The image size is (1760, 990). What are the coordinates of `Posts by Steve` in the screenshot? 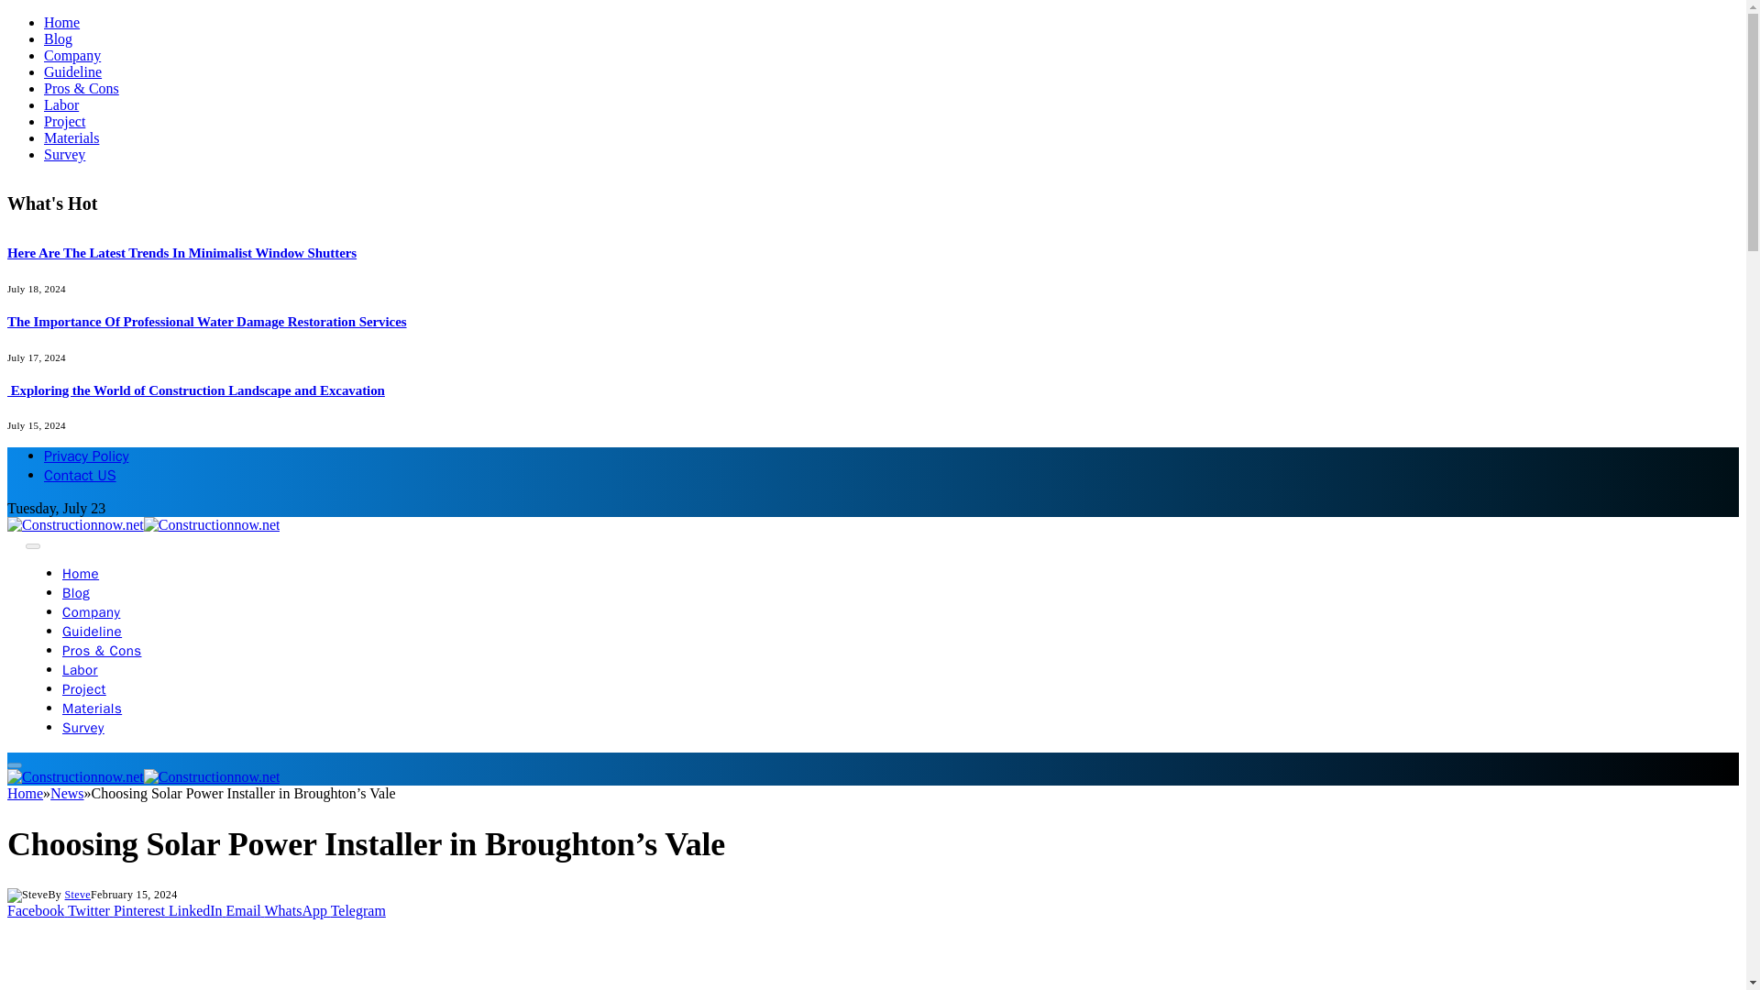 It's located at (78, 894).